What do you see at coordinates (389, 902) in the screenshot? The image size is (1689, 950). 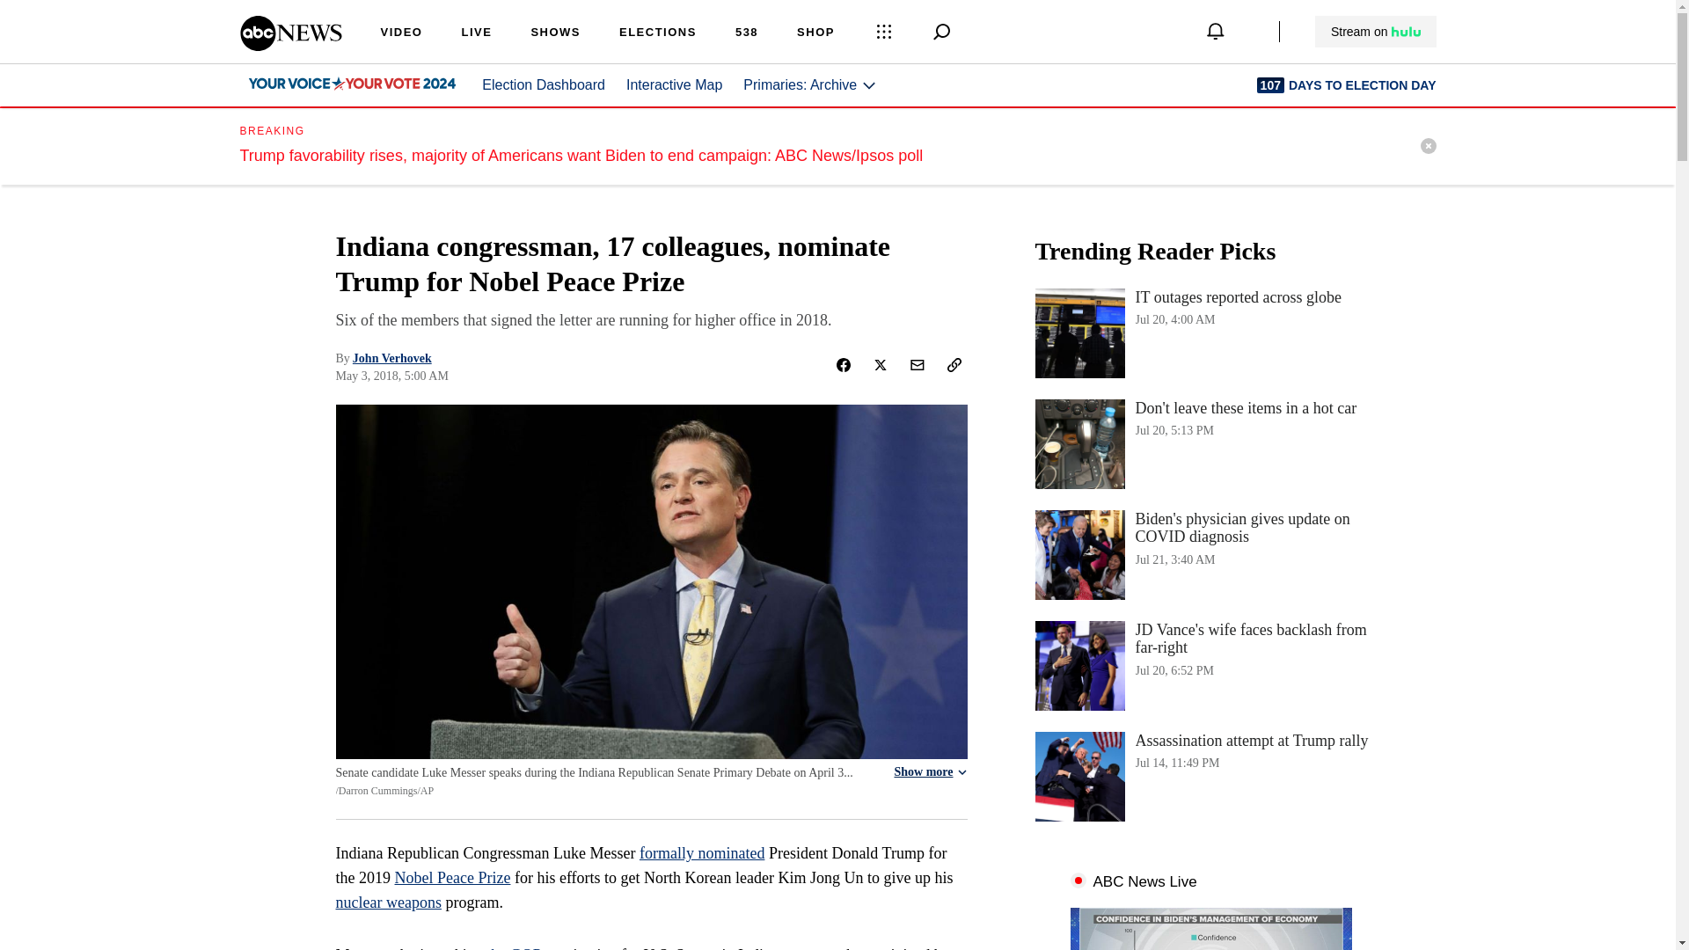 I see `nuclear weapons` at bounding box center [389, 902].